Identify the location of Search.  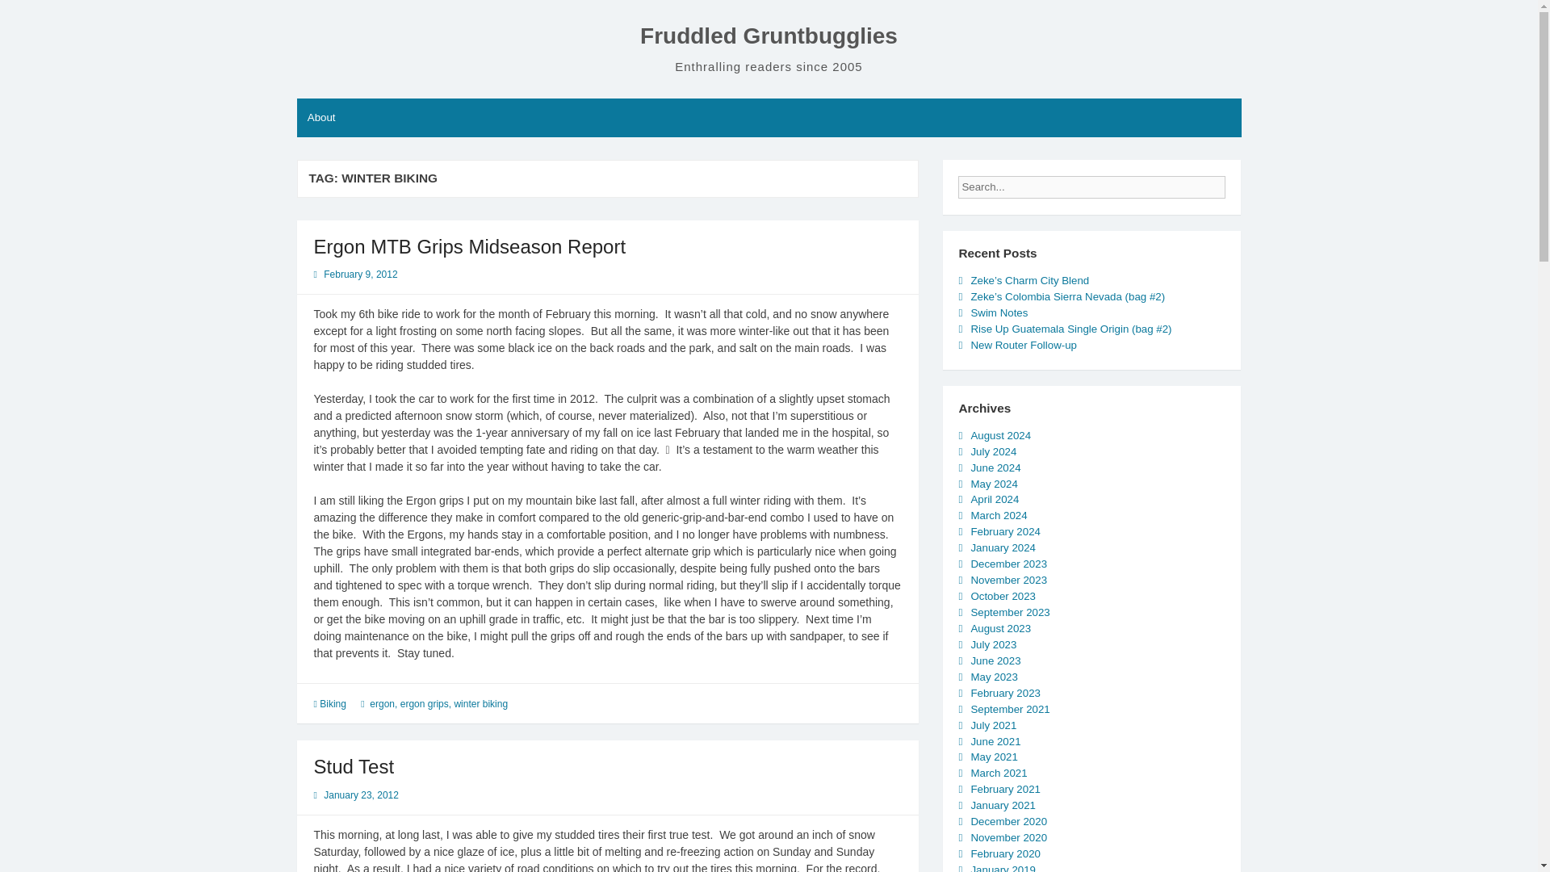
(1238, 182).